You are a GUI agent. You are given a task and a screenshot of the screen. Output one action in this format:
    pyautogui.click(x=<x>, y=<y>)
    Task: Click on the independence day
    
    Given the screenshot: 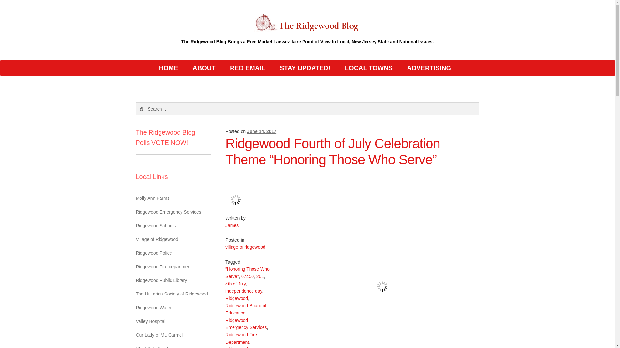 What is the action you would take?
    pyautogui.click(x=243, y=291)
    